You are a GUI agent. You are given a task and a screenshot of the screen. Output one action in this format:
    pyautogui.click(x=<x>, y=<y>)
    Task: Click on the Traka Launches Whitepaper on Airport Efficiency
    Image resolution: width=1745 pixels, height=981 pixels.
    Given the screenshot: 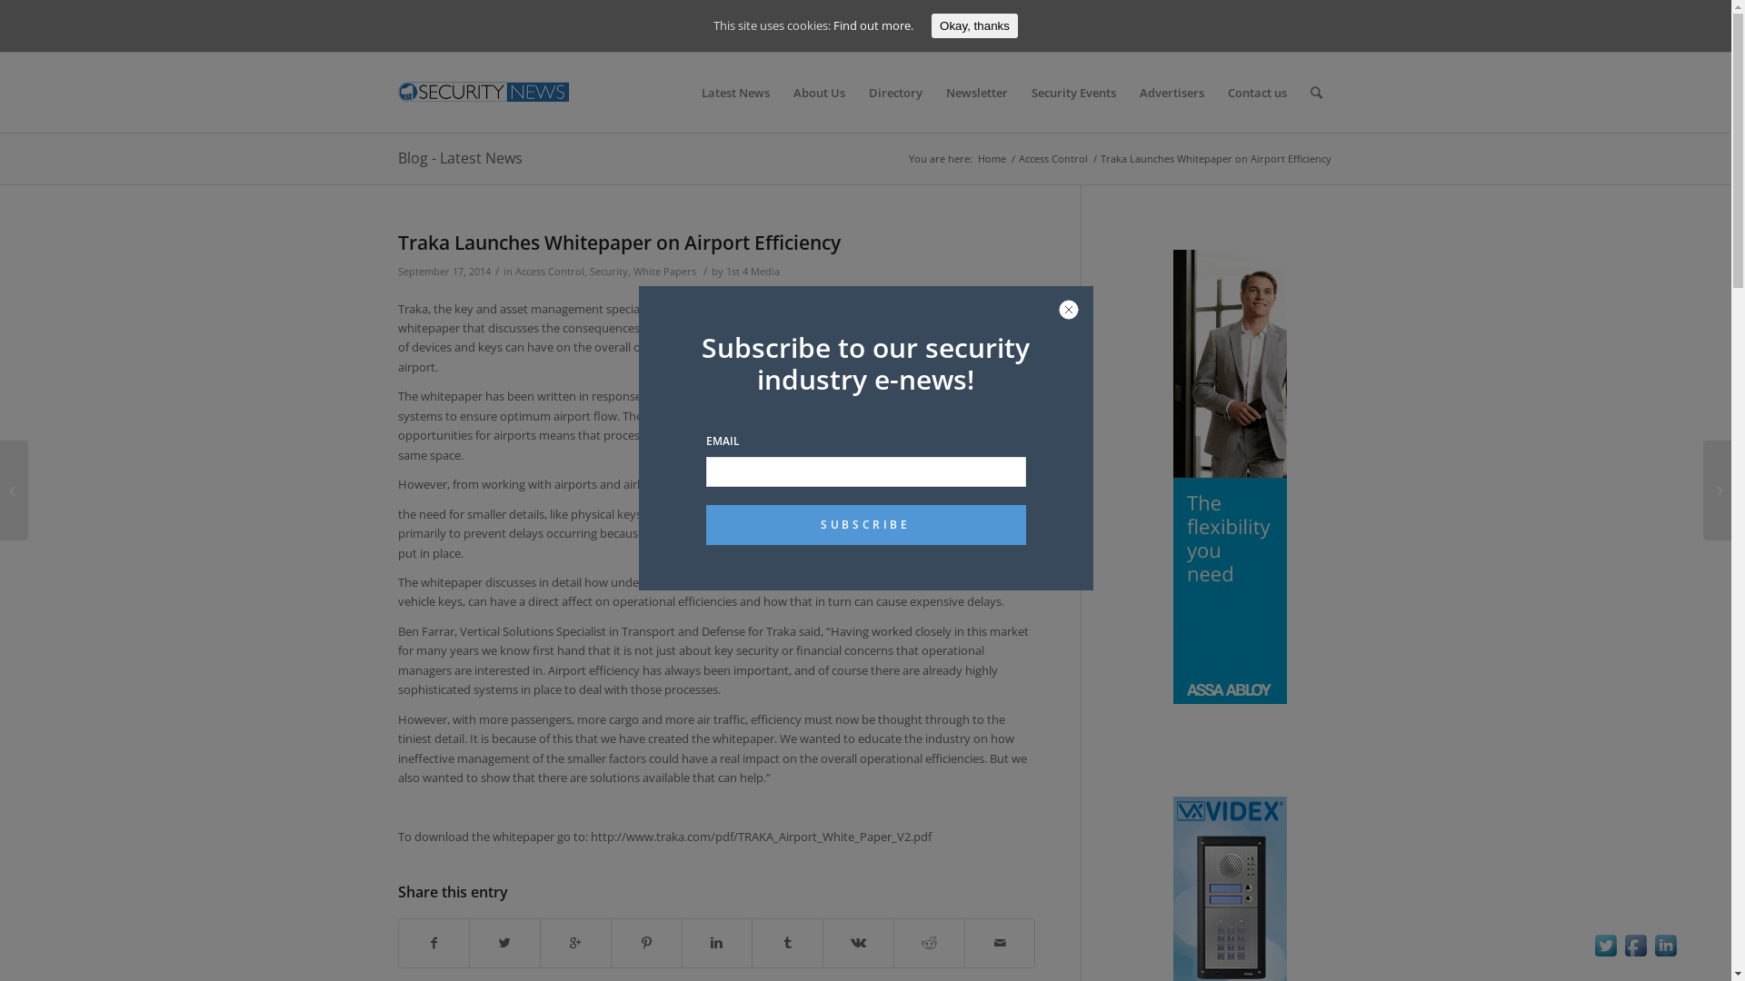 What is the action you would take?
    pyautogui.click(x=620, y=243)
    